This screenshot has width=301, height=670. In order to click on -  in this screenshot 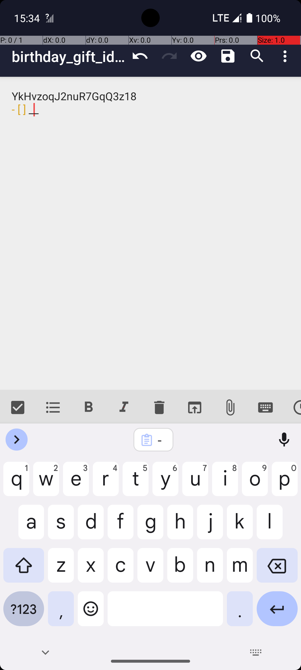, I will do `click(161, 440)`.